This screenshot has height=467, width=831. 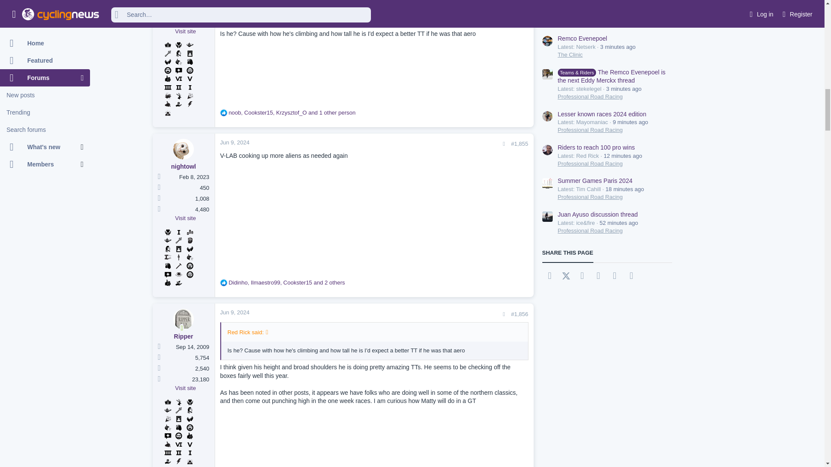 I want to click on Like, so click(x=223, y=112).